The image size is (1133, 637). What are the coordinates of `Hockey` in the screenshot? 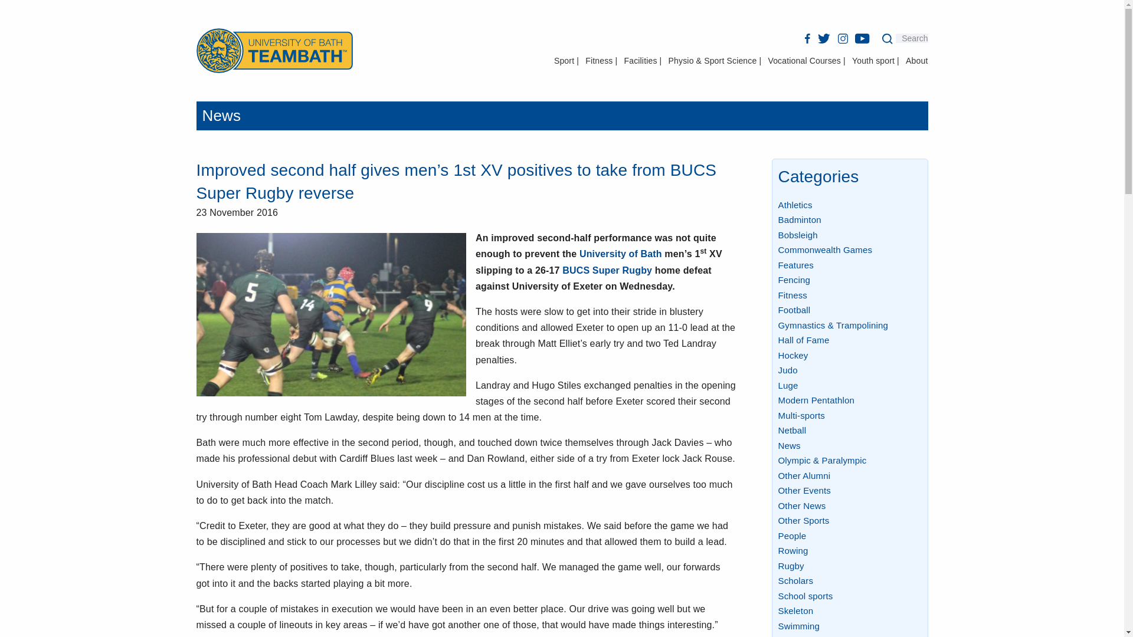 It's located at (792, 355).